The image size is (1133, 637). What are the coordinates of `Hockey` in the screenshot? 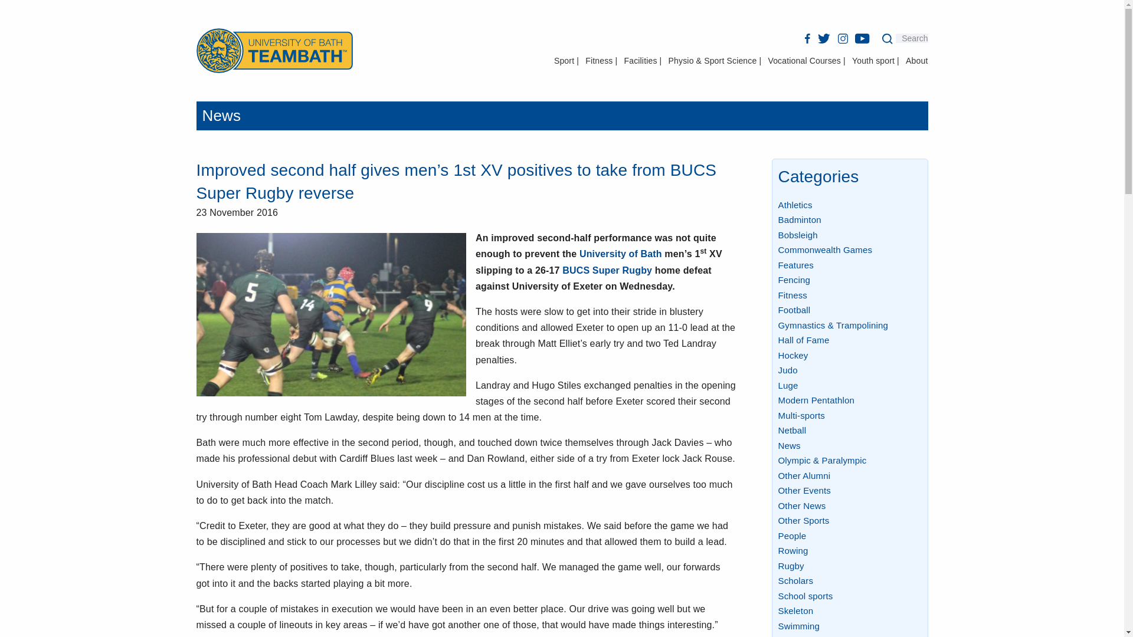 It's located at (792, 355).